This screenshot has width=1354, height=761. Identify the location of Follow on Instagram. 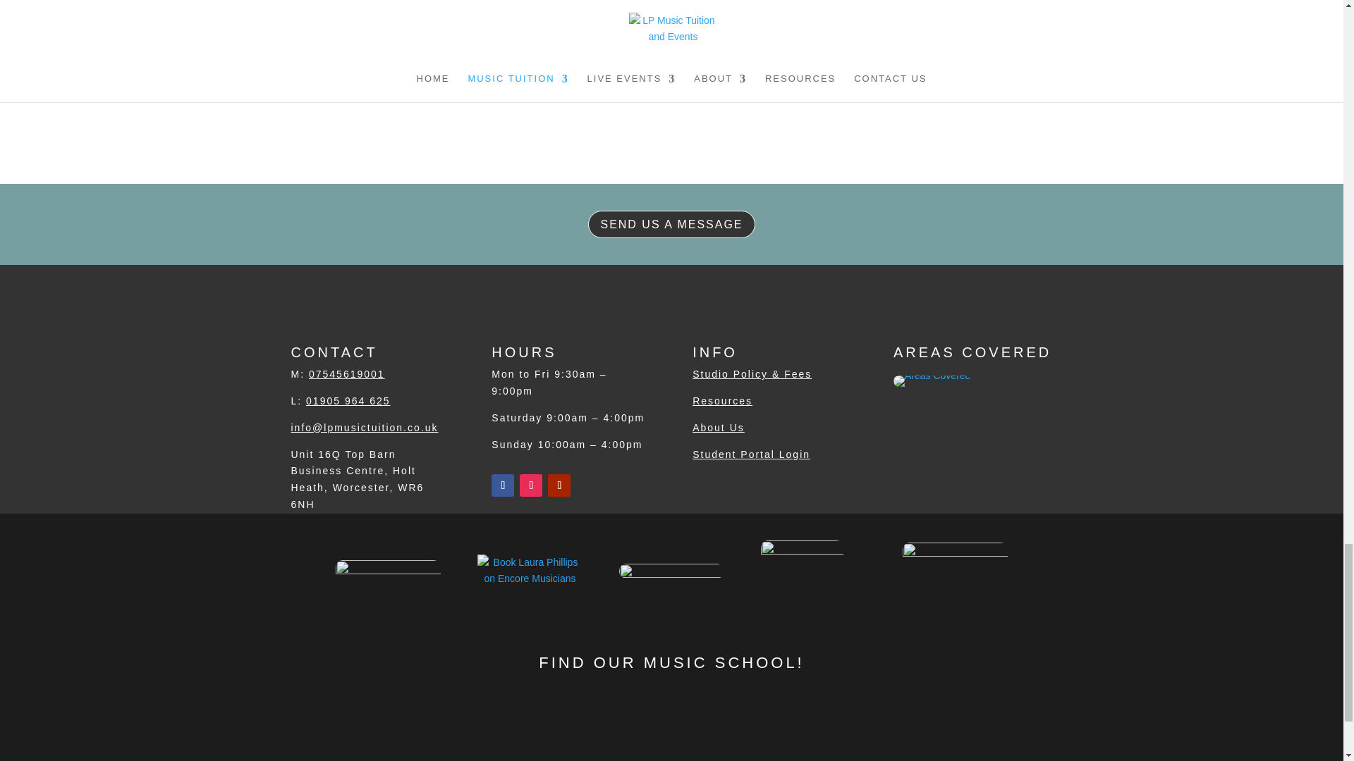
(531, 485).